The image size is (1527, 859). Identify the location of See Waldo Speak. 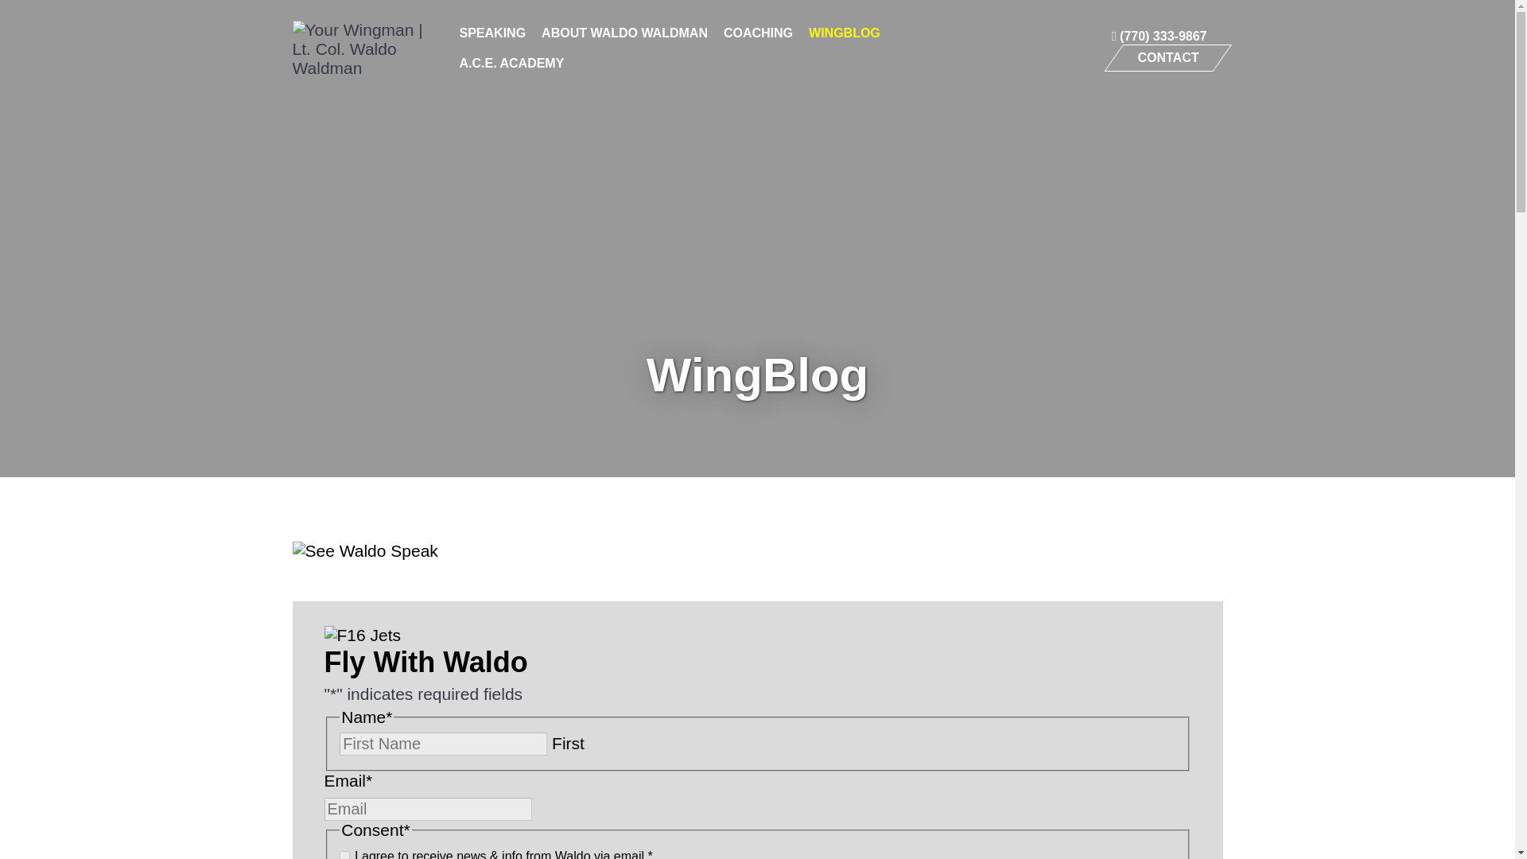
(757, 551).